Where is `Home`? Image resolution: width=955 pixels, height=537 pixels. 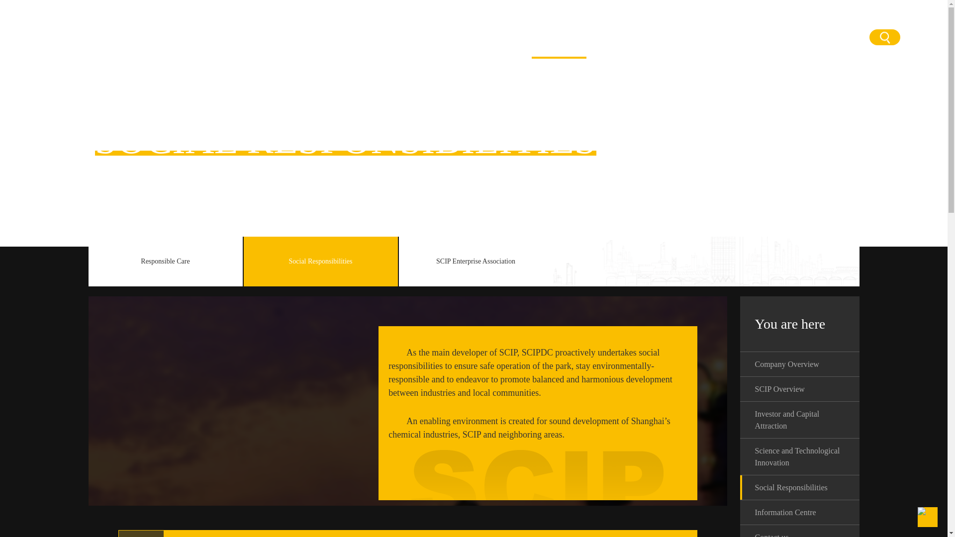 Home is located at coordinates (394, 41).